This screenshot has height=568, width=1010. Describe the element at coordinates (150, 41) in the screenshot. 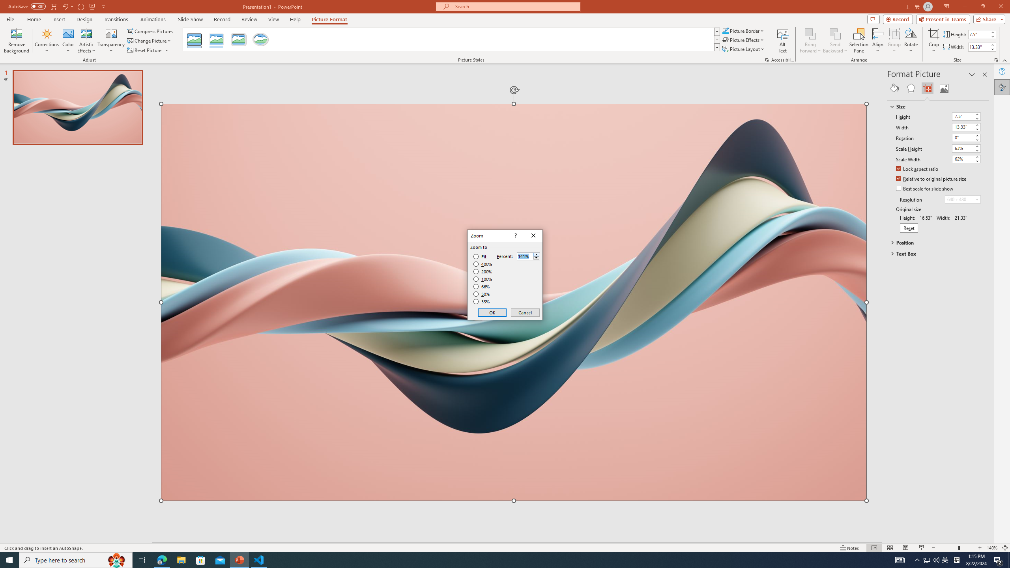

I see `Change Picture` at that location.